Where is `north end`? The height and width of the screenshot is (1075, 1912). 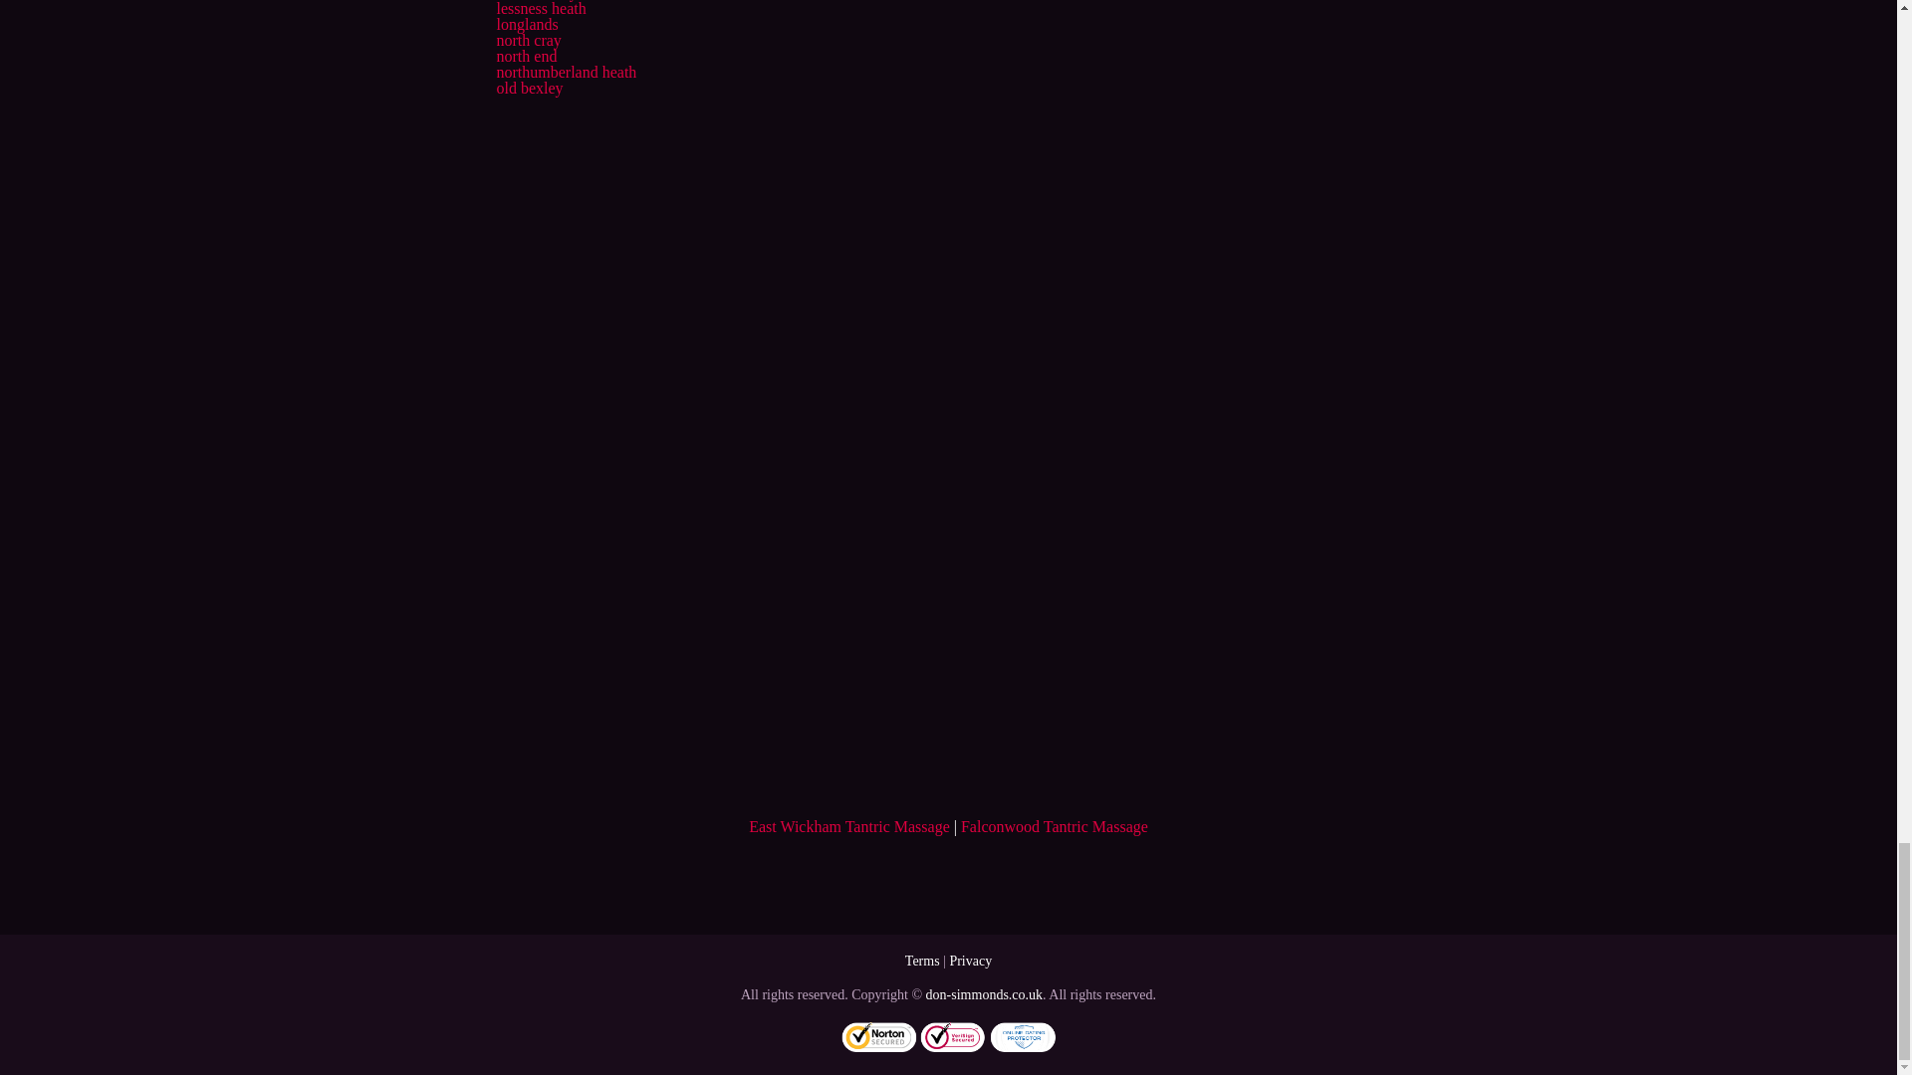
north end is located at coordinates (526, 56).